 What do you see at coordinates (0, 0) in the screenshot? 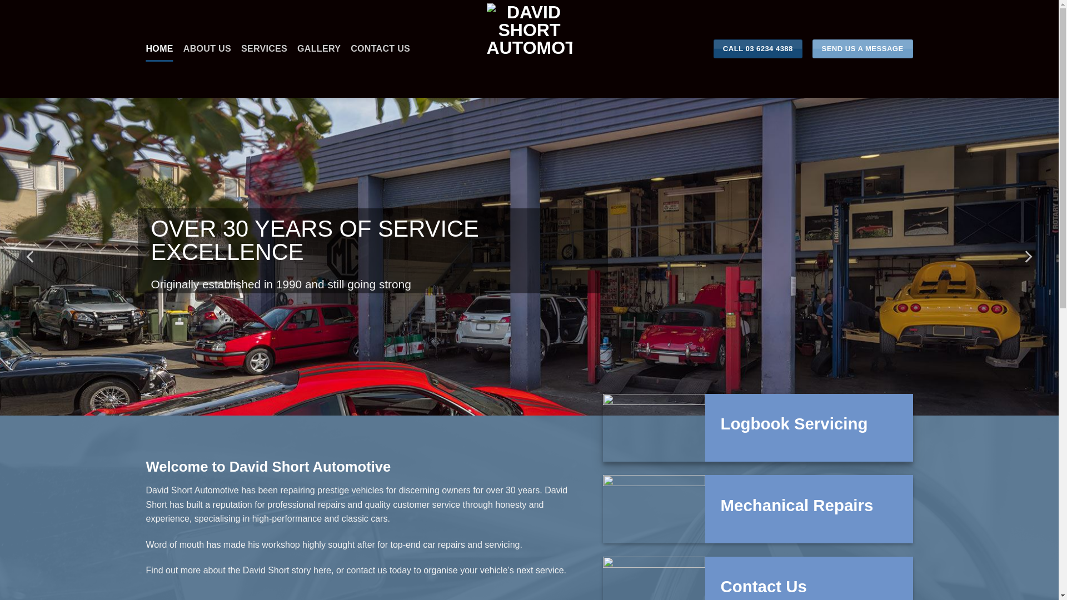
I see `Skip to content` at bounding box center [0, 0].